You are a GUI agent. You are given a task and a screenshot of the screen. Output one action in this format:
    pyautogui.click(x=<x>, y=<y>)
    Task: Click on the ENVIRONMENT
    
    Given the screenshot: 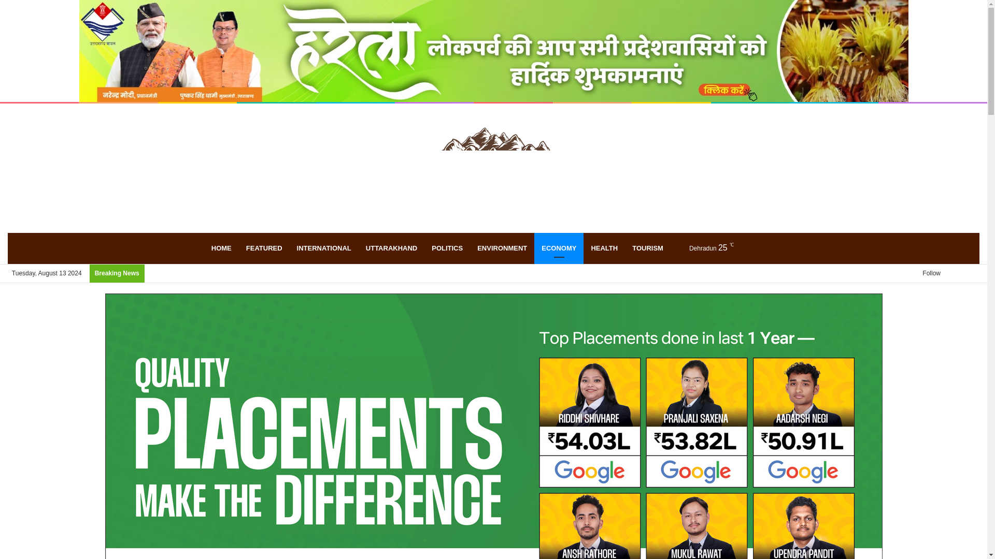 What is the action you would take?
    pyautogui.click(x=502, y=248)
    